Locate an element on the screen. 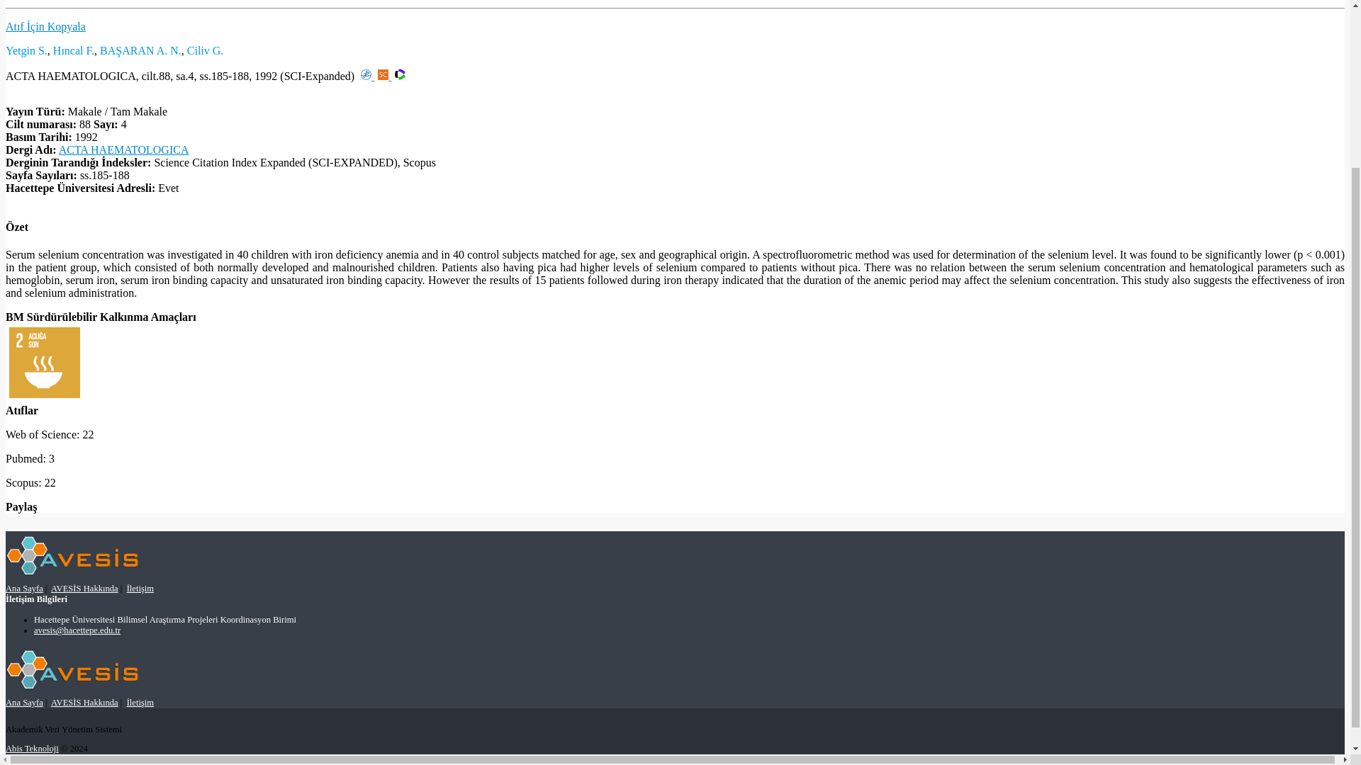 The width and height of the screenshot is (1361, 765). Yetgin S. is located at coordinates (26, 50).